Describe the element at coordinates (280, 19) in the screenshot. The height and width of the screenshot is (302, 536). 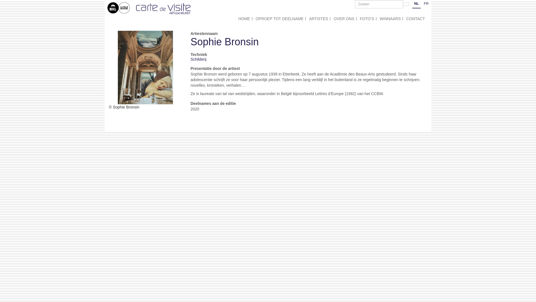
I see `OPROEP TOT DEELNAME` at that location.